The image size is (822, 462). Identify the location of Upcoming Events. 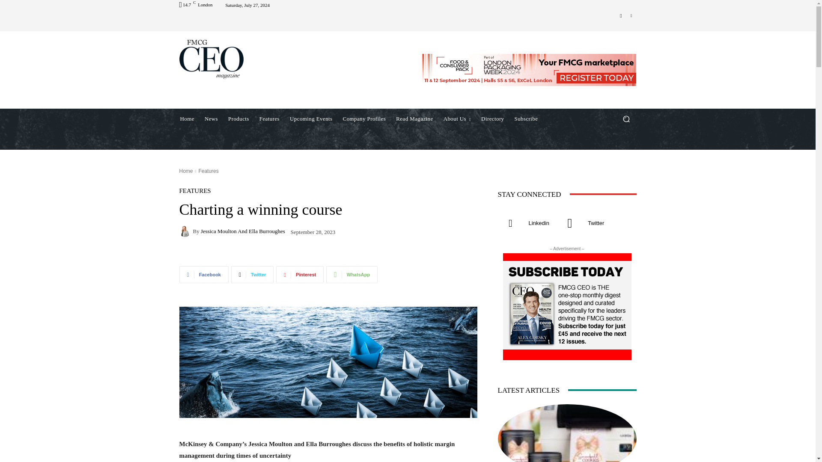
(311, 119).